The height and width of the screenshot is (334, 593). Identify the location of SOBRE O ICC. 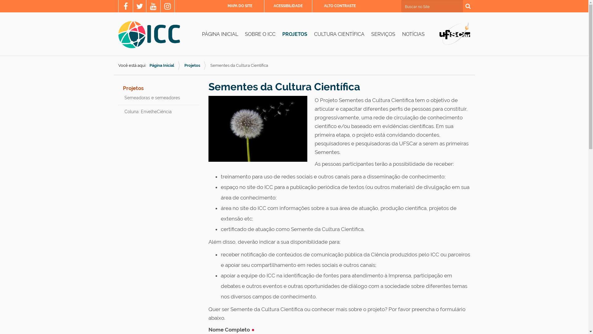
(260, 34).